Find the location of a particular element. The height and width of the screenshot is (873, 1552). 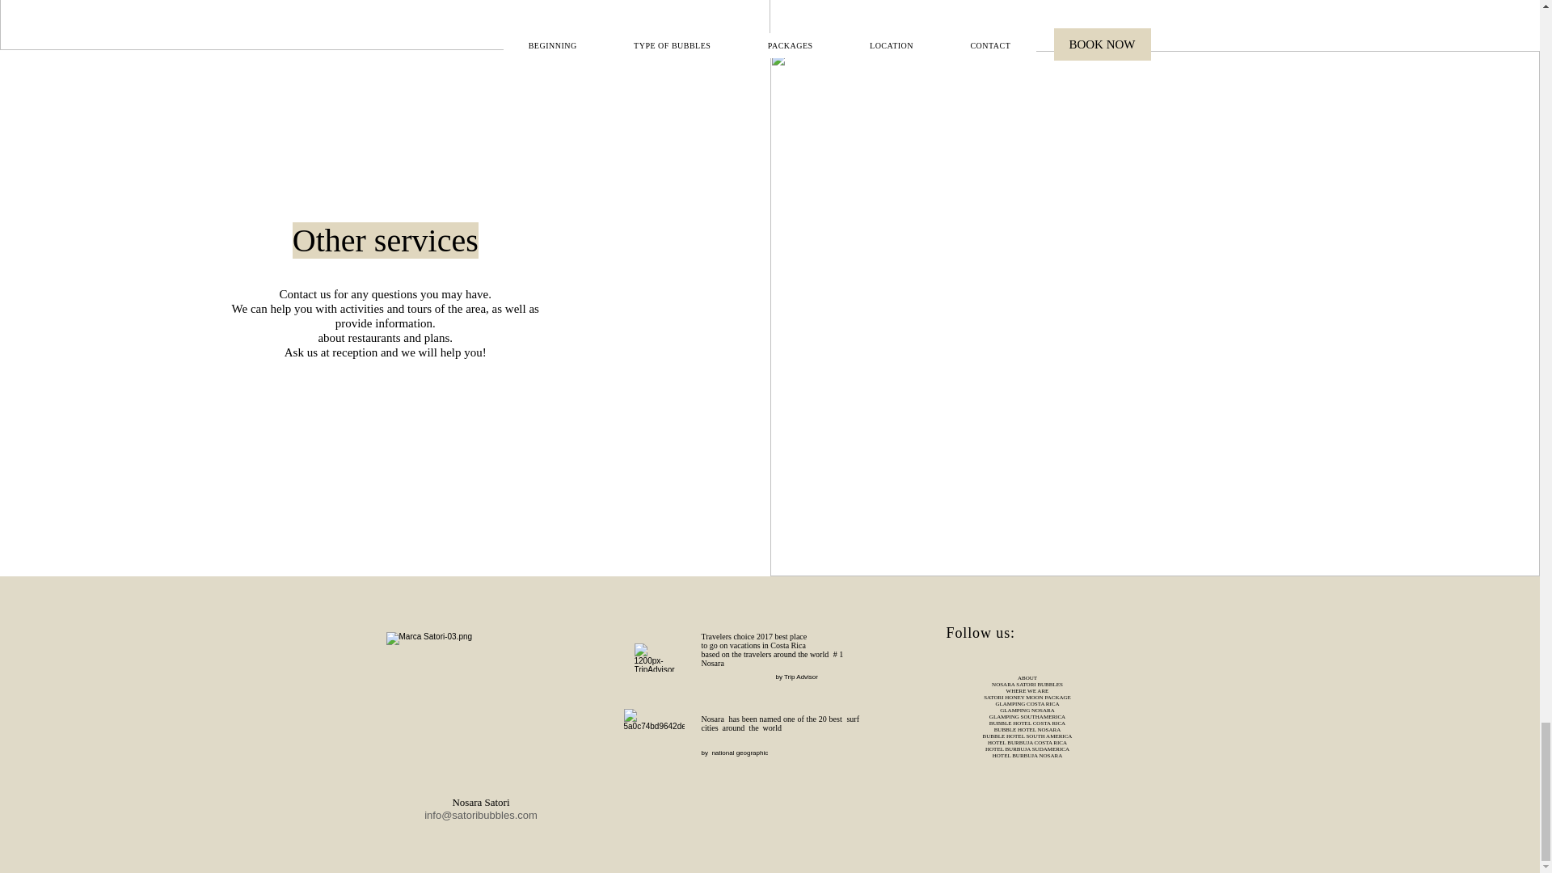

GLAMPING NOSARA is located at coordinates (1027, 710).